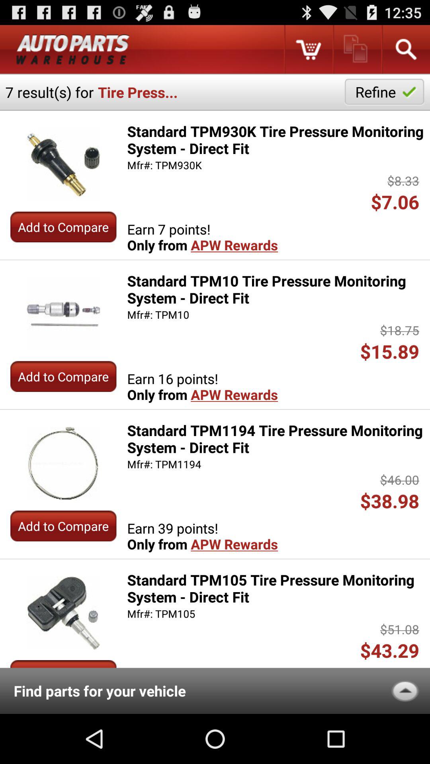 This screenshot has height=764, width=430. Describe the element at coordinates (405, 49) in the screenshot. I see `search icon` at that location.